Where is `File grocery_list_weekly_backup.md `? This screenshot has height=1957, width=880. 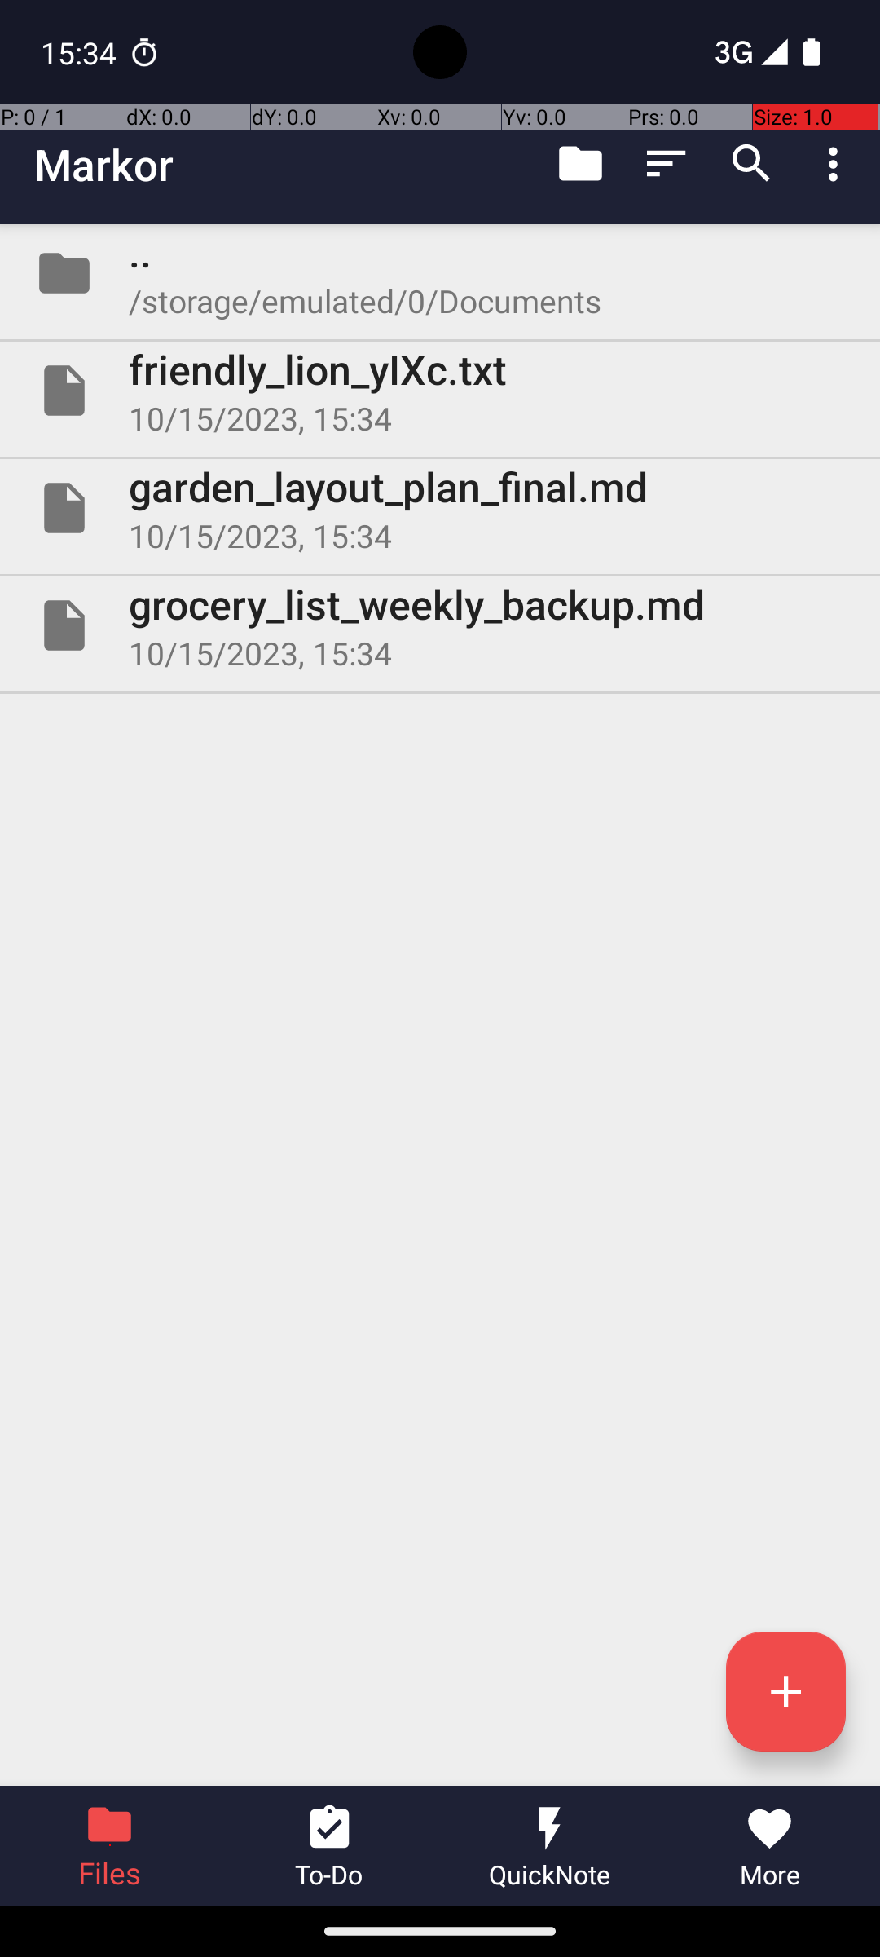 File grocery_list_weekly_backup.md  is located at coordinates (440, 625).